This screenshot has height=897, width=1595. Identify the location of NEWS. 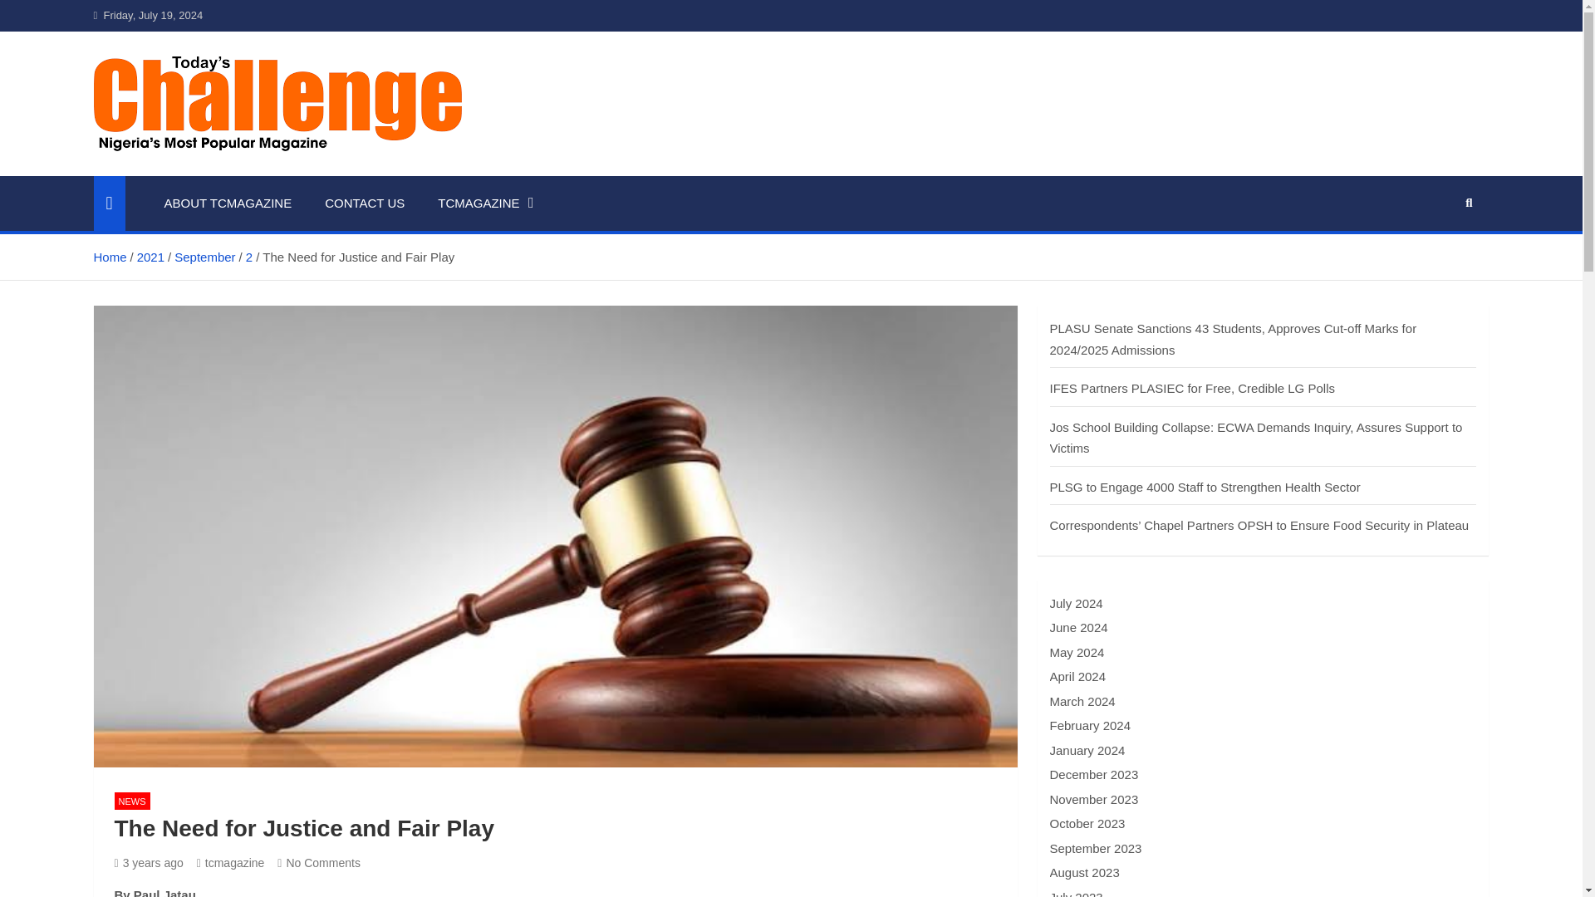
(132, 801).